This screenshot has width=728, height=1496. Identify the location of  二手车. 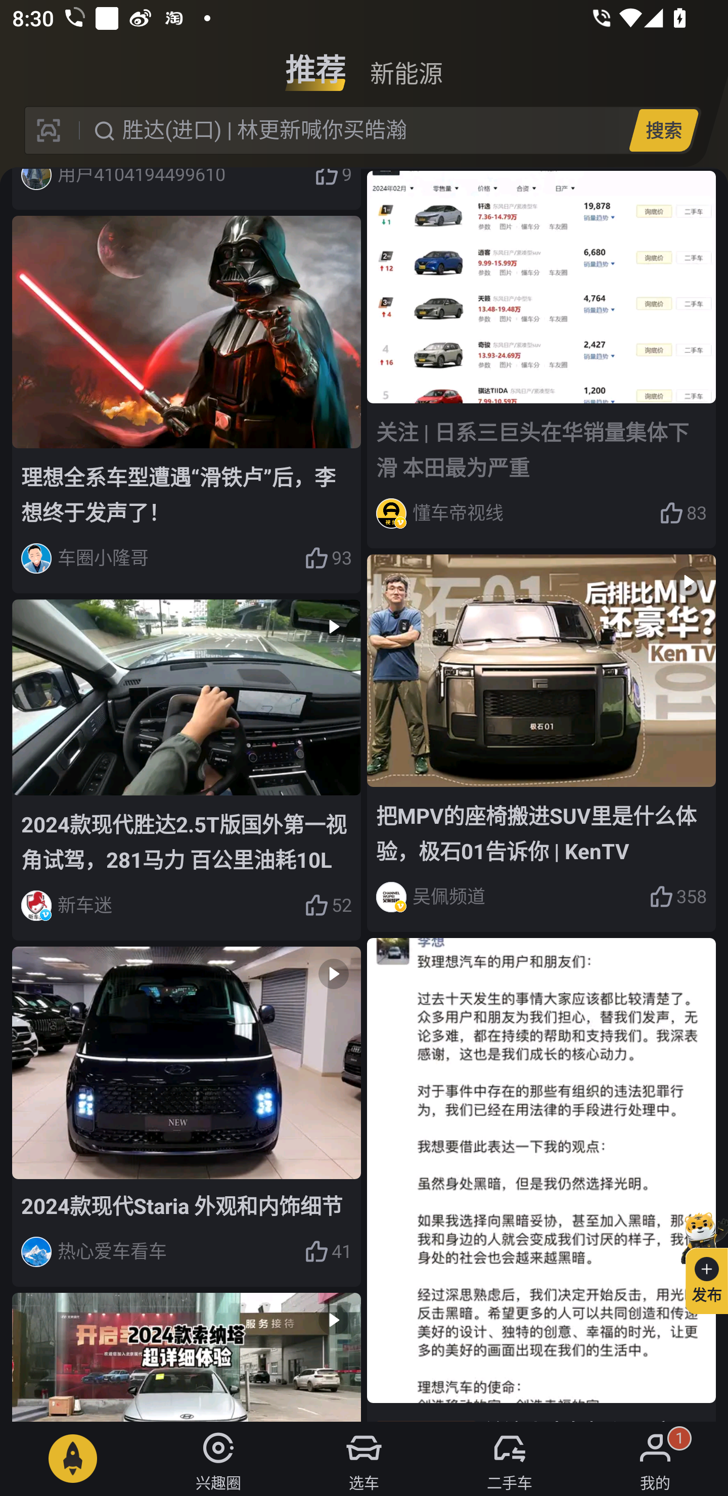
(510, 1459).